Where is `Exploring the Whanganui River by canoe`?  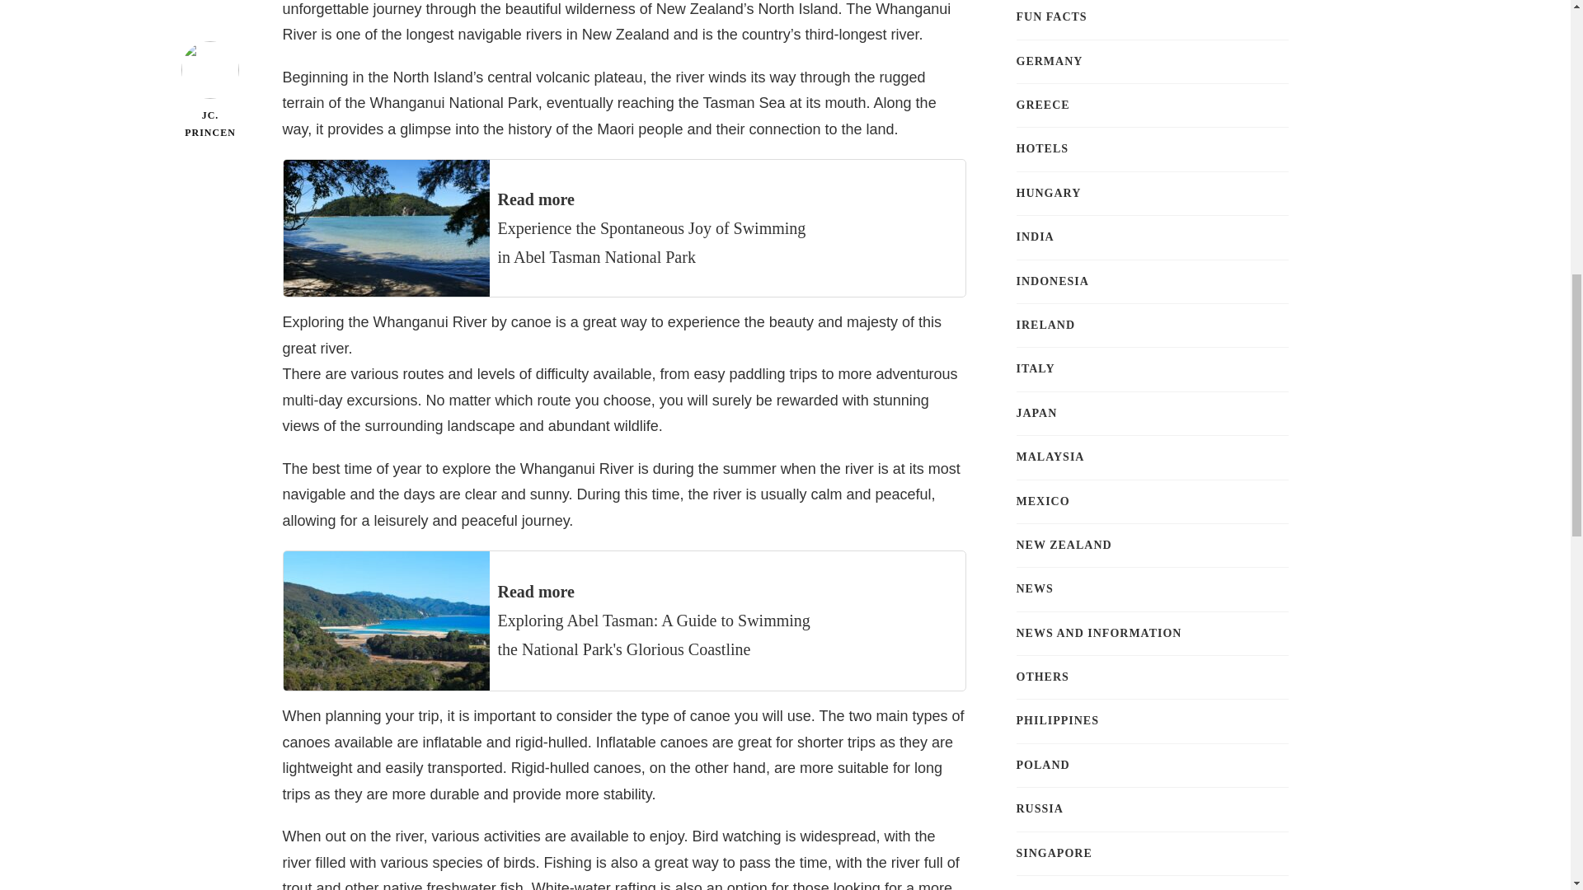 Exploring the Whanganui River by canoe is located at coordinates (416, 321).